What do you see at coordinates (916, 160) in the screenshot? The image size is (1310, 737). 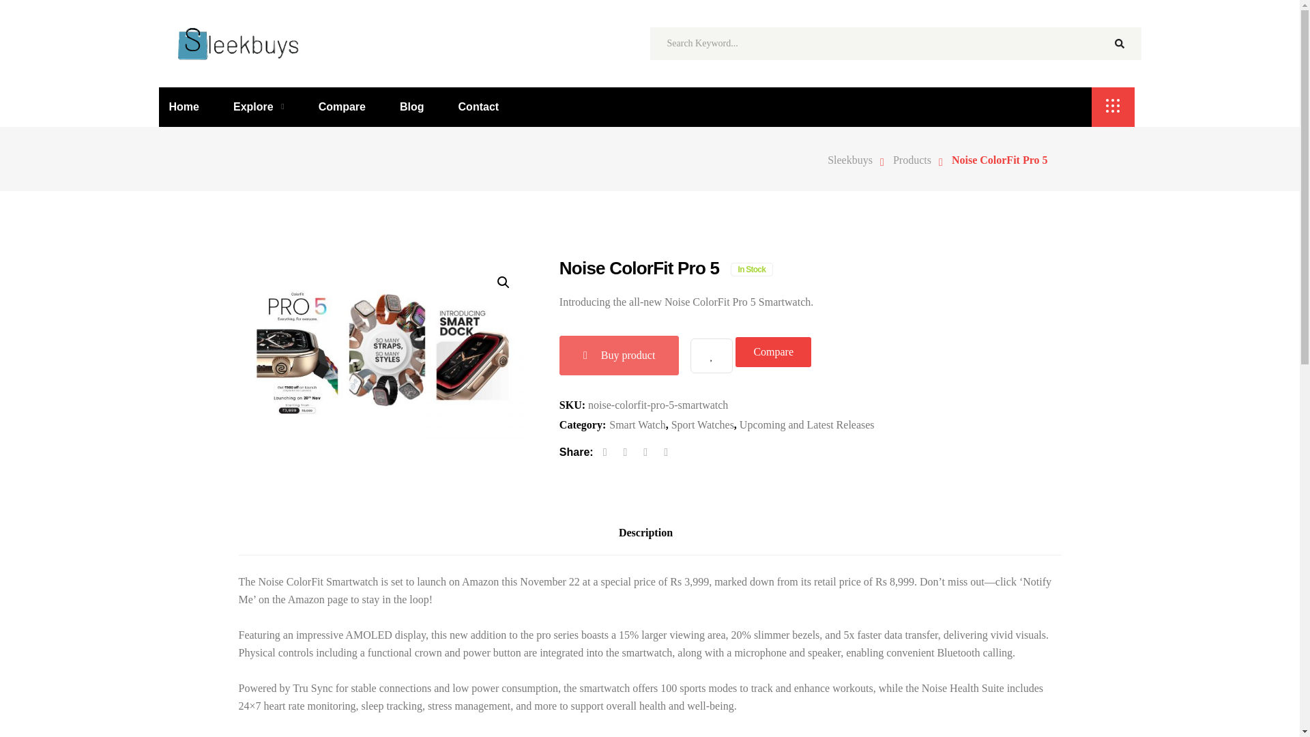 I see `Go to Products.` at bounding box center [916, 160].